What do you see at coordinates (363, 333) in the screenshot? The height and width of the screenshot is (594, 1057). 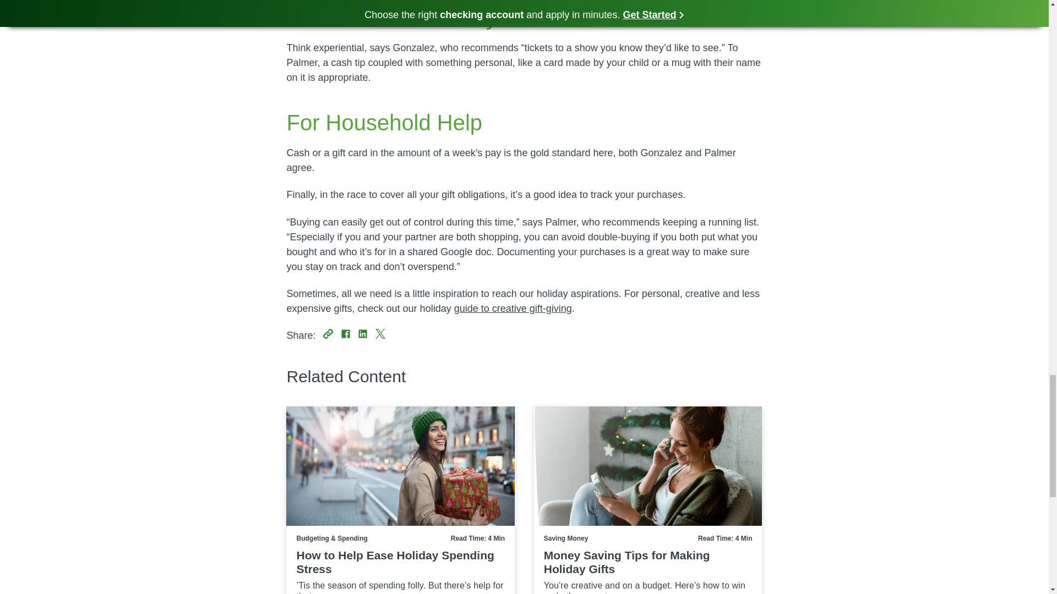 I see `Visit Huntington's LinkedIn page` at bounding box center [363, 333].